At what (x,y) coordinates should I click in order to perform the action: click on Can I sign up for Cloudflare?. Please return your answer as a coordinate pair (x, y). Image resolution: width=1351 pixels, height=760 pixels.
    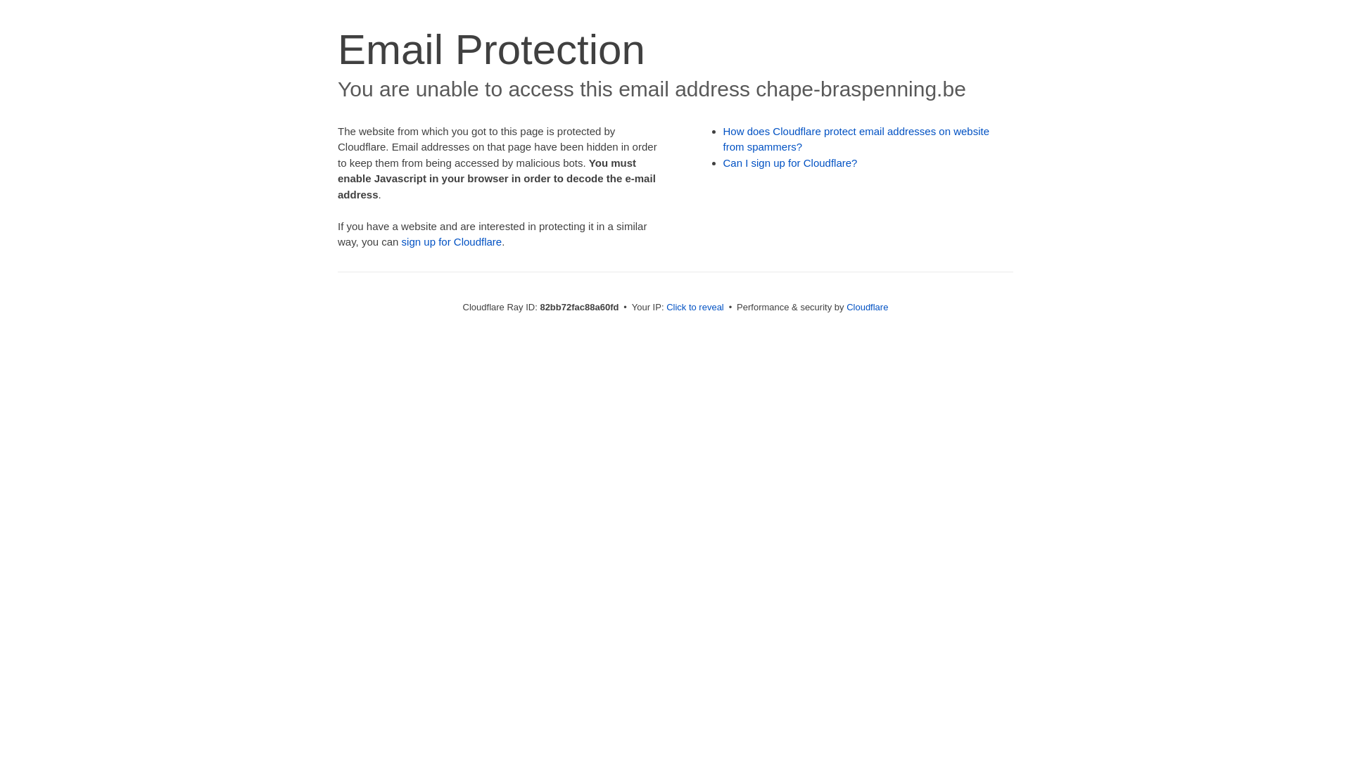
    Looking at the image, I should click on (791, 163).